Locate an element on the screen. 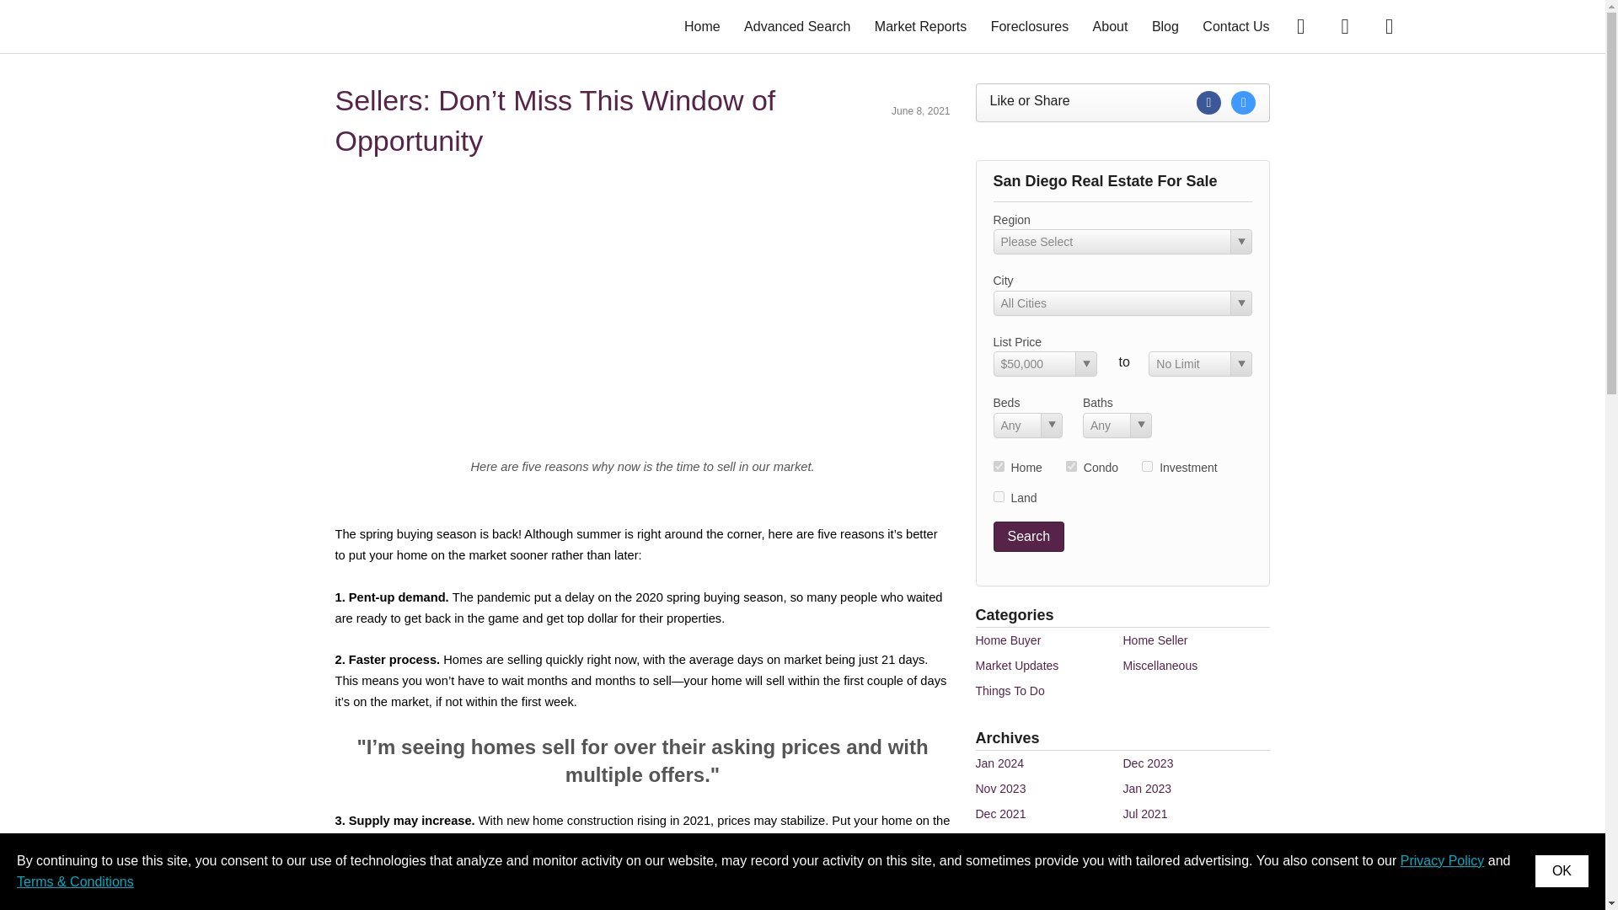 Image resolution: width=1618 pixels, height=910 pixels. Apr 2021 is located at coordinates (999, 864).